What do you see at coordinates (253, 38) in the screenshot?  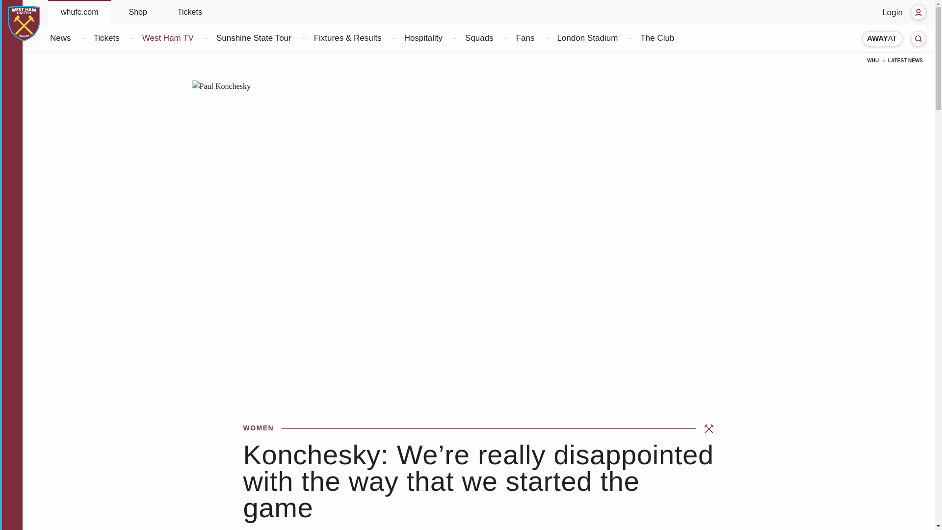 I see `Sunshine State Tour` at bounding box center [253, 38].